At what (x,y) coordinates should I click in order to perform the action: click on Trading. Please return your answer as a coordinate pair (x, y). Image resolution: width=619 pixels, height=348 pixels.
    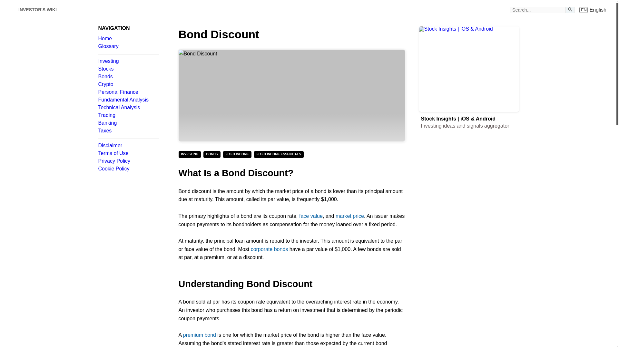
    Looking at the image, I should click on (128, 115).